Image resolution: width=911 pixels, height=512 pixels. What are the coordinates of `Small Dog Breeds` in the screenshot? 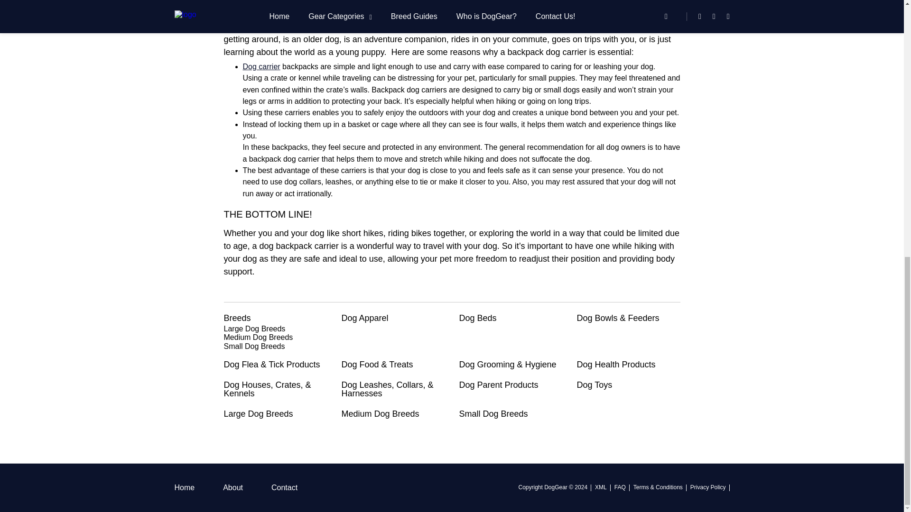 It's located at (254, 346).